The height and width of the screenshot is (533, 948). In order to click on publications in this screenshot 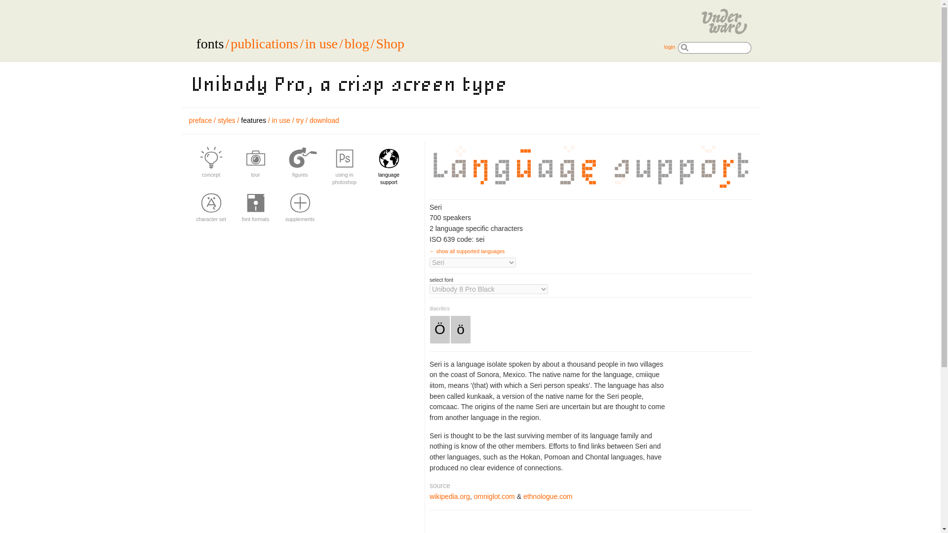, I will do `click(264, 43)`.